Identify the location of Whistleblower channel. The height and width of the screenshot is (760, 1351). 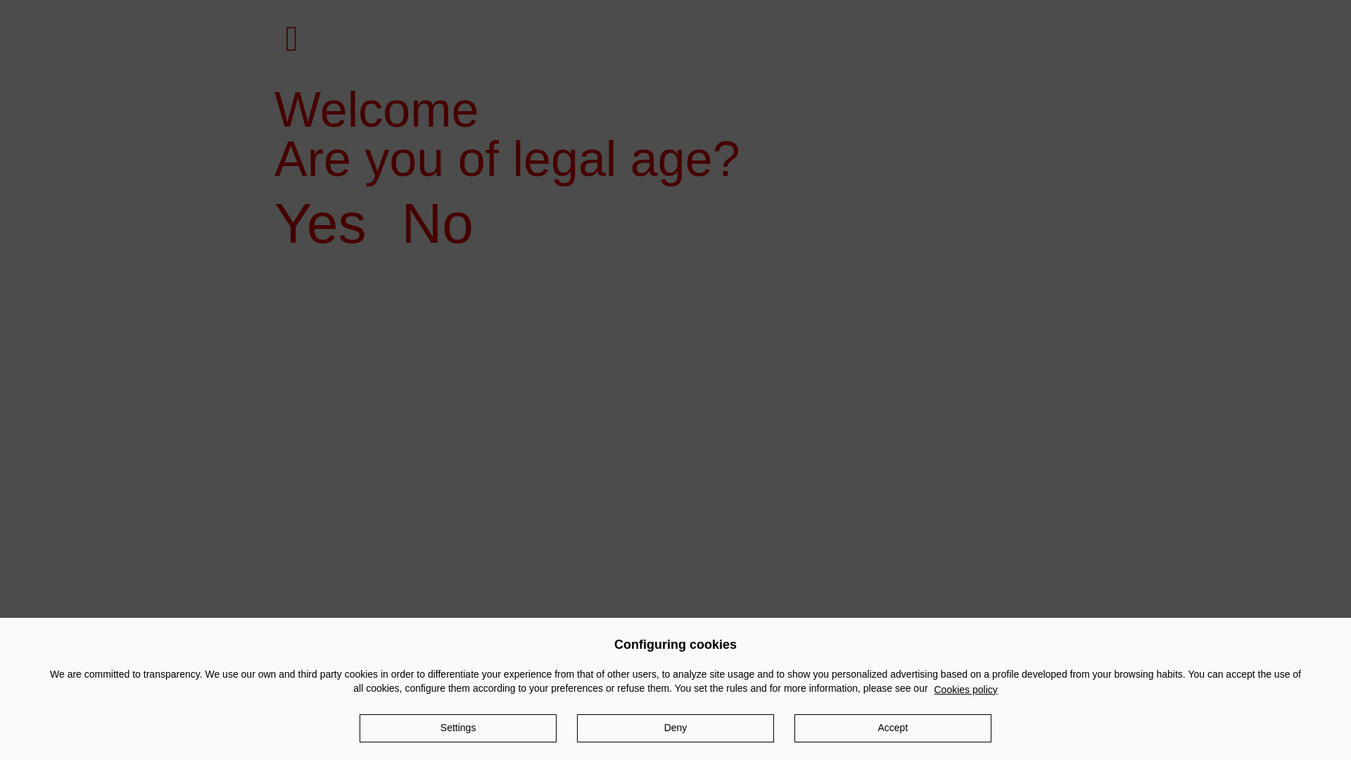
(823, 14).